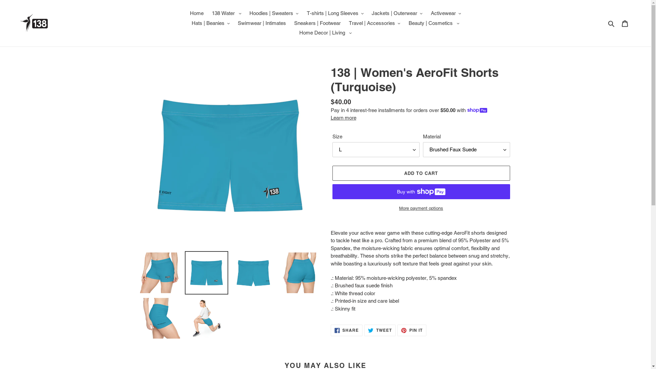  Describe the element at coordinates (262, 23) in the screenshot. I see `Swimwear | Intimates` at that location.